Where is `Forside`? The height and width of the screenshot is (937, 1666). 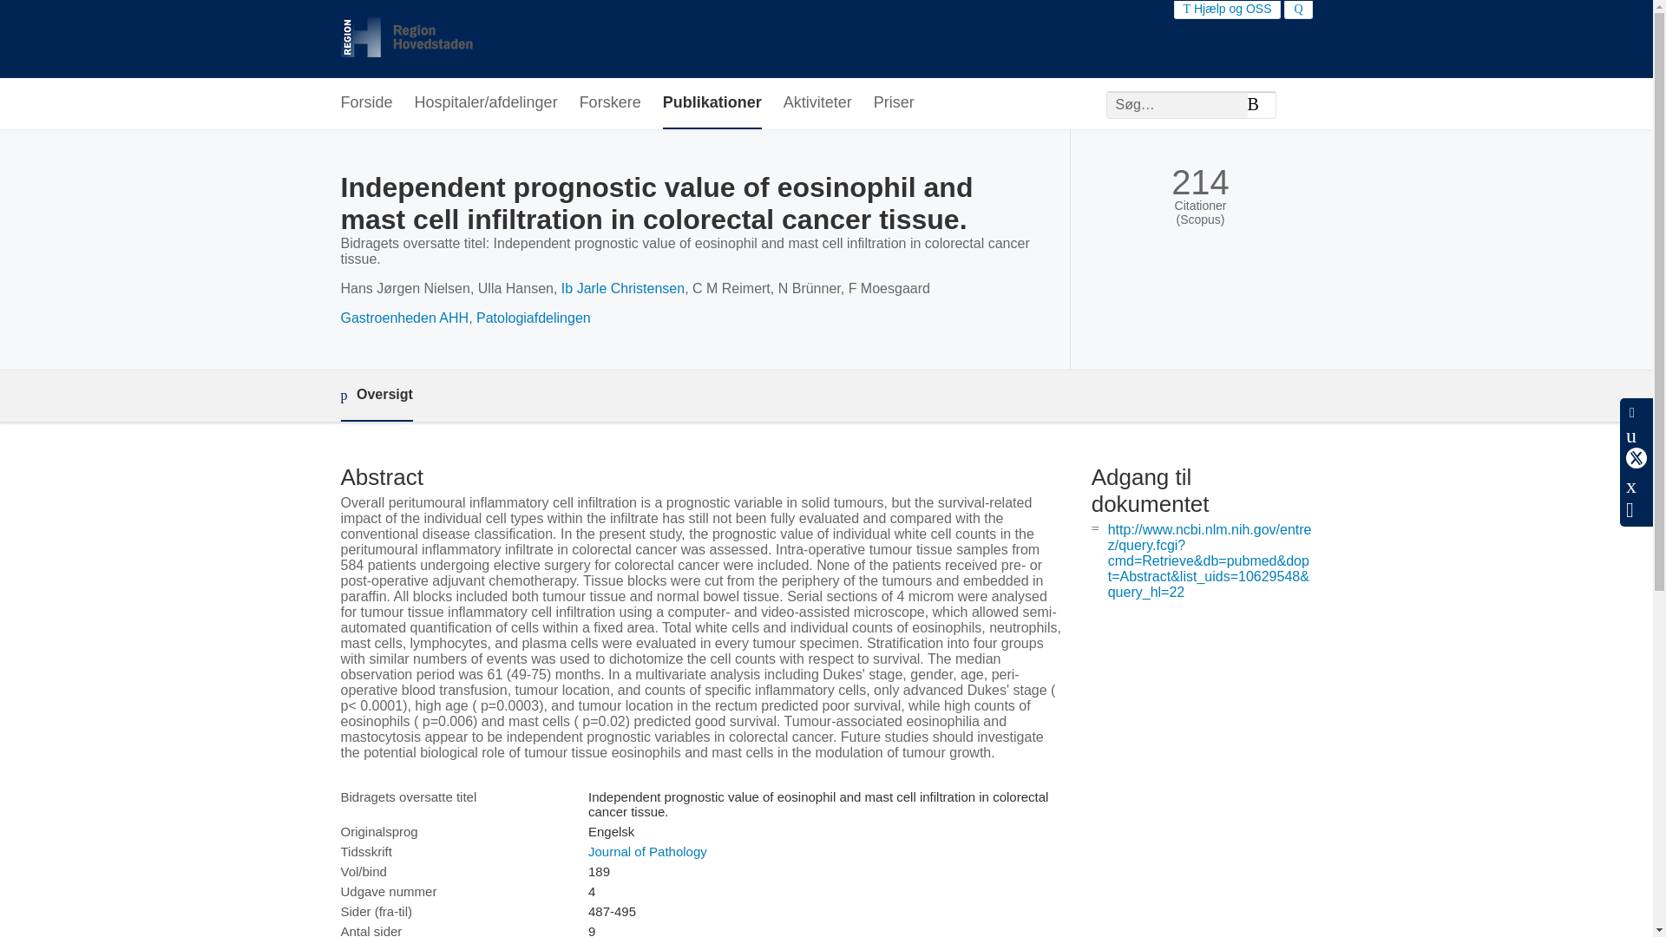 Forside is located at coordinates (365, 103).